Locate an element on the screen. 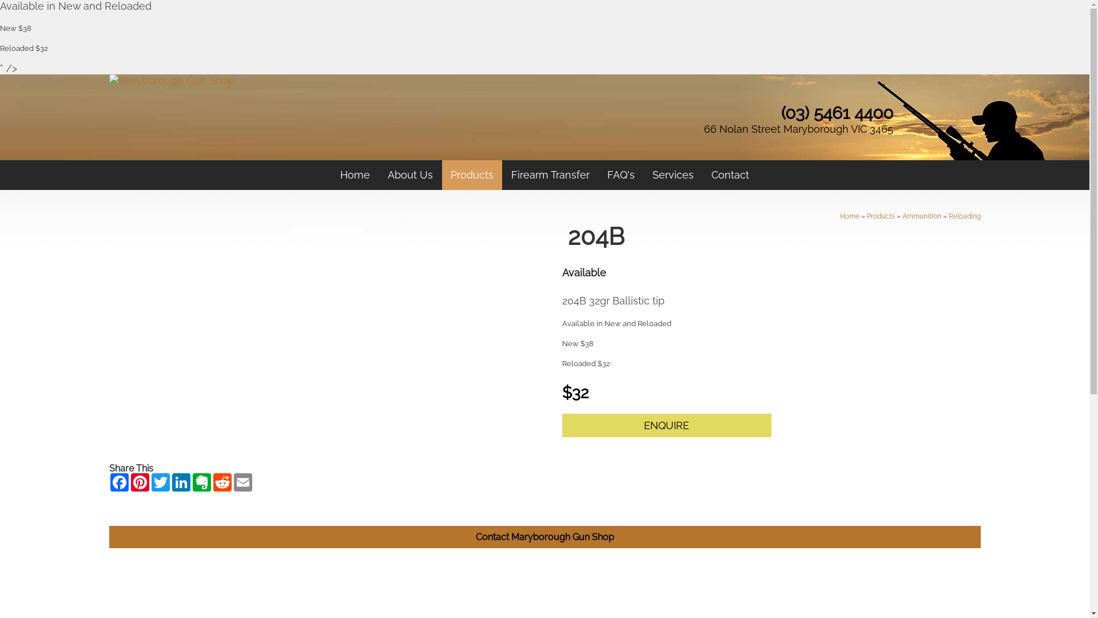 This screenshot has height=618, width=1098. Products is located at coordinates (472, 175).